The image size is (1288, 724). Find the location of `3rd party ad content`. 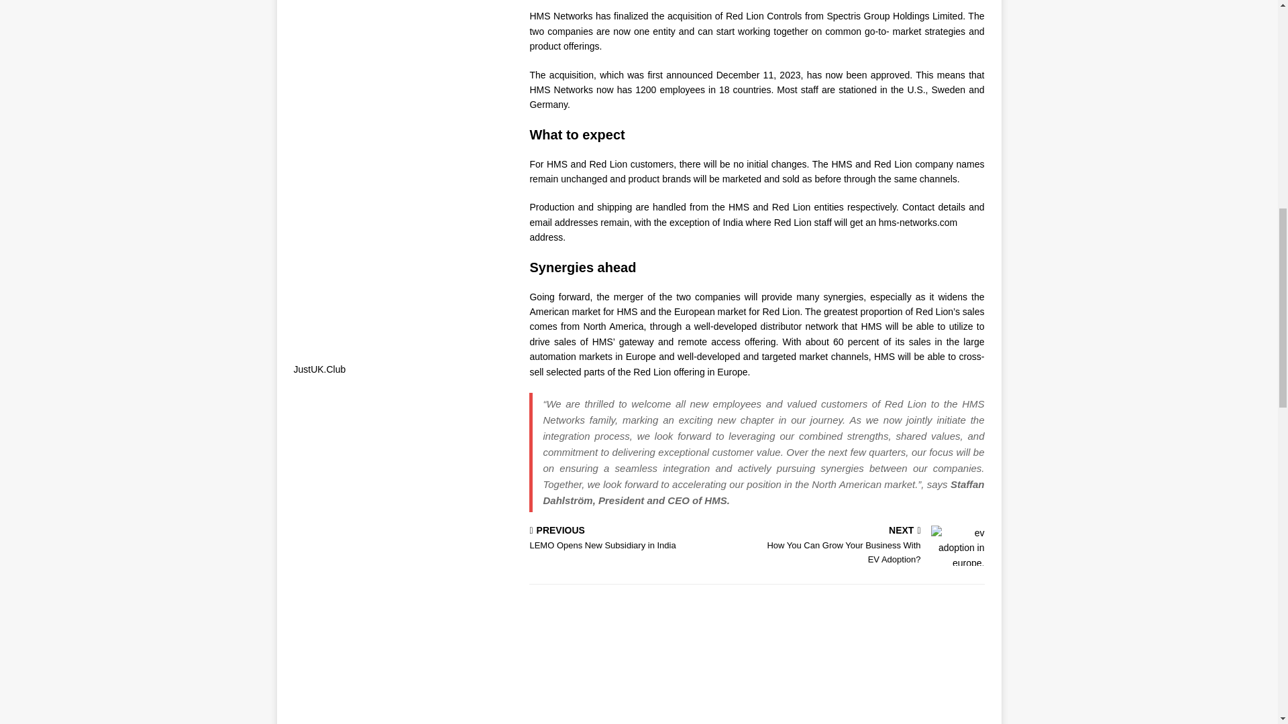

3rd party ad content is located at coordinates (402, 80).